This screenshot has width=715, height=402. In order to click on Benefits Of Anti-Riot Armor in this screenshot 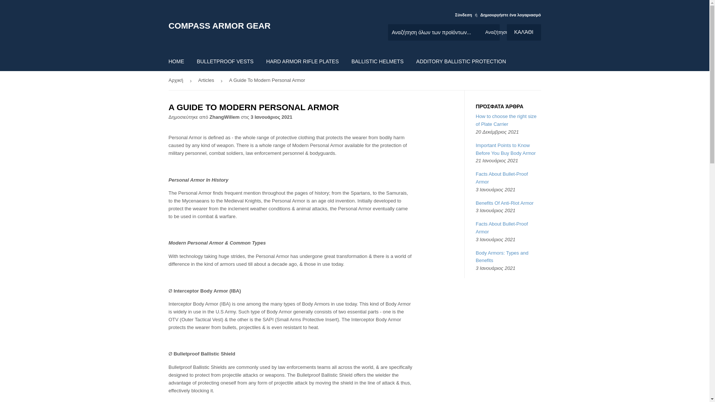, I will do `click(505, 202)`.